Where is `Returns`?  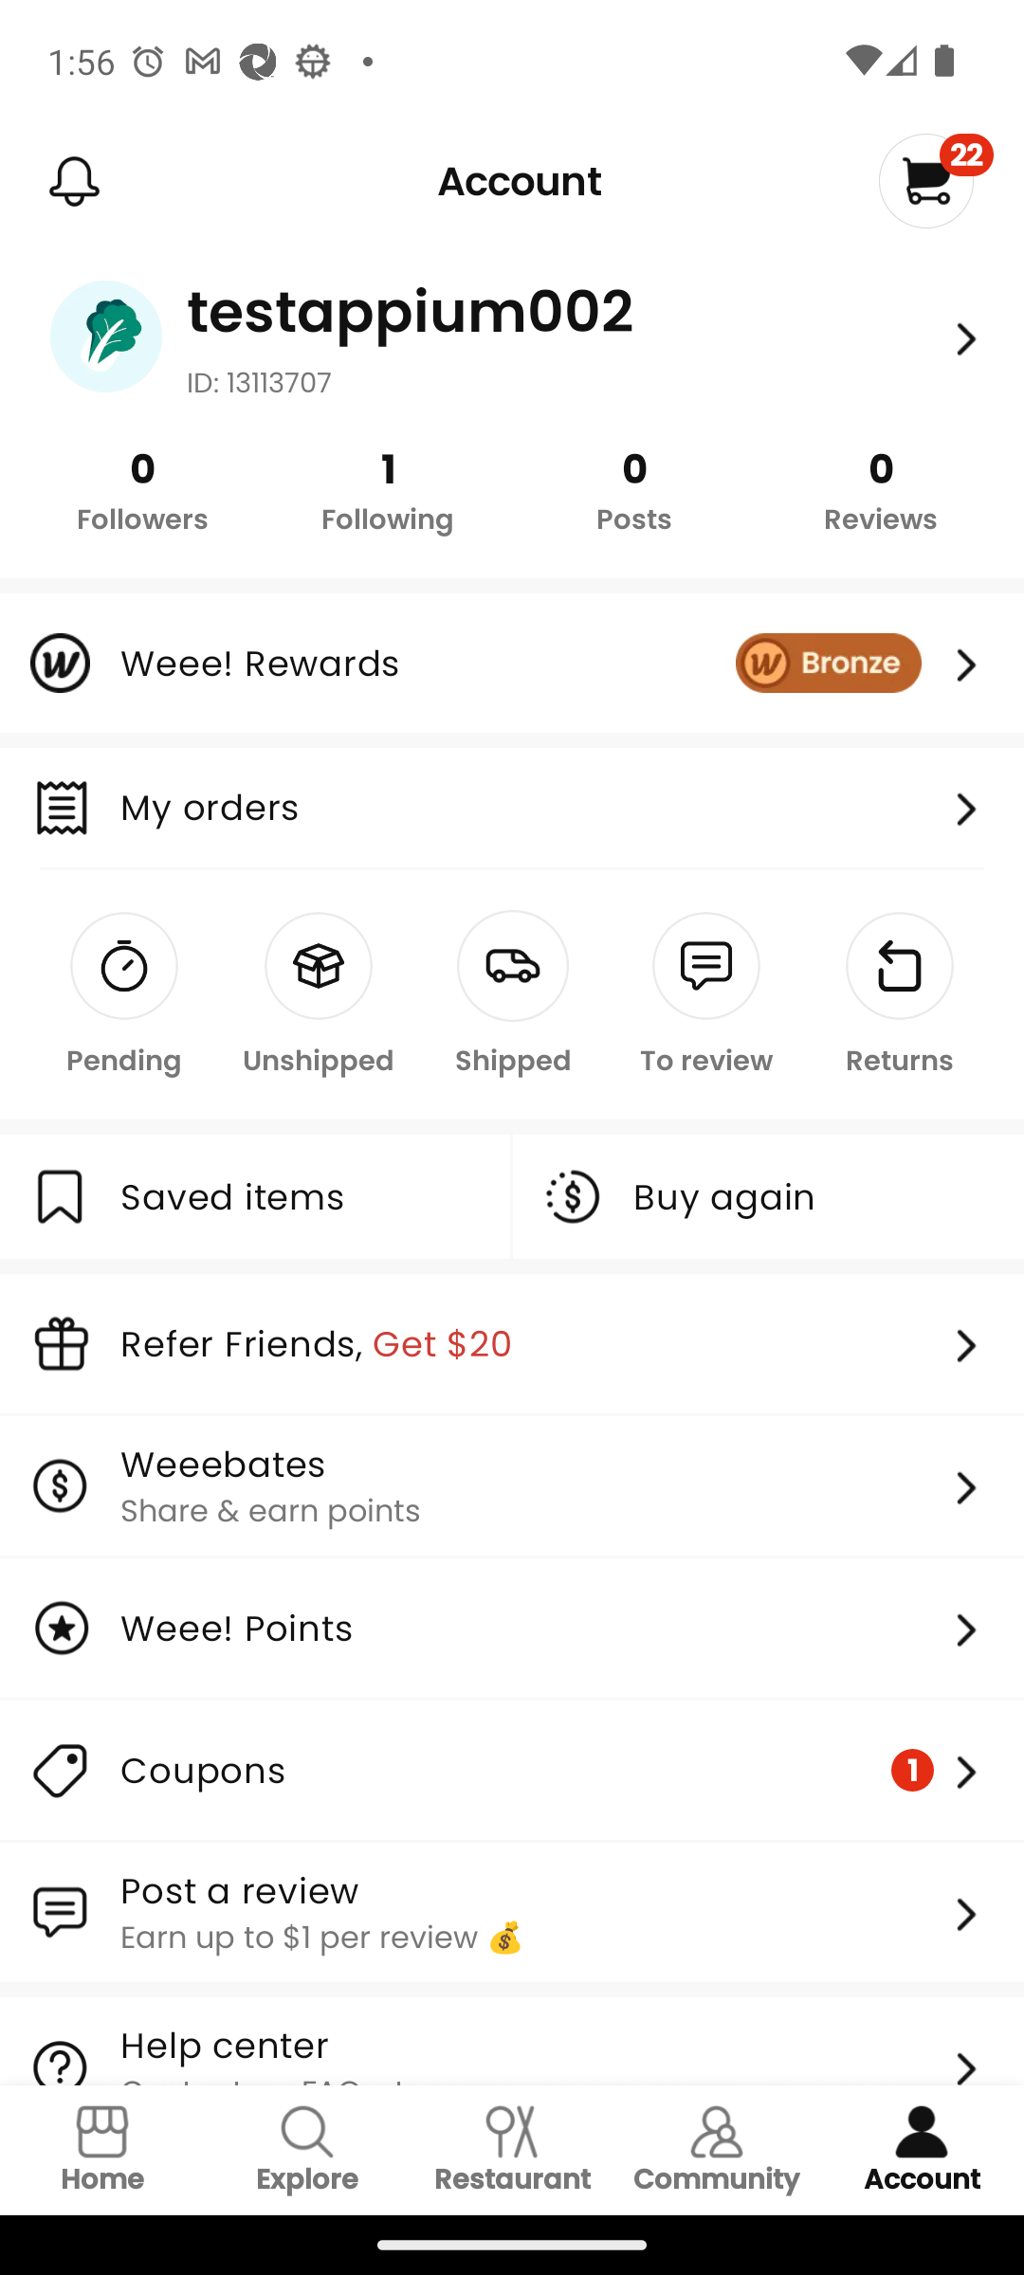
Returns is located at coordinates (899, 995).